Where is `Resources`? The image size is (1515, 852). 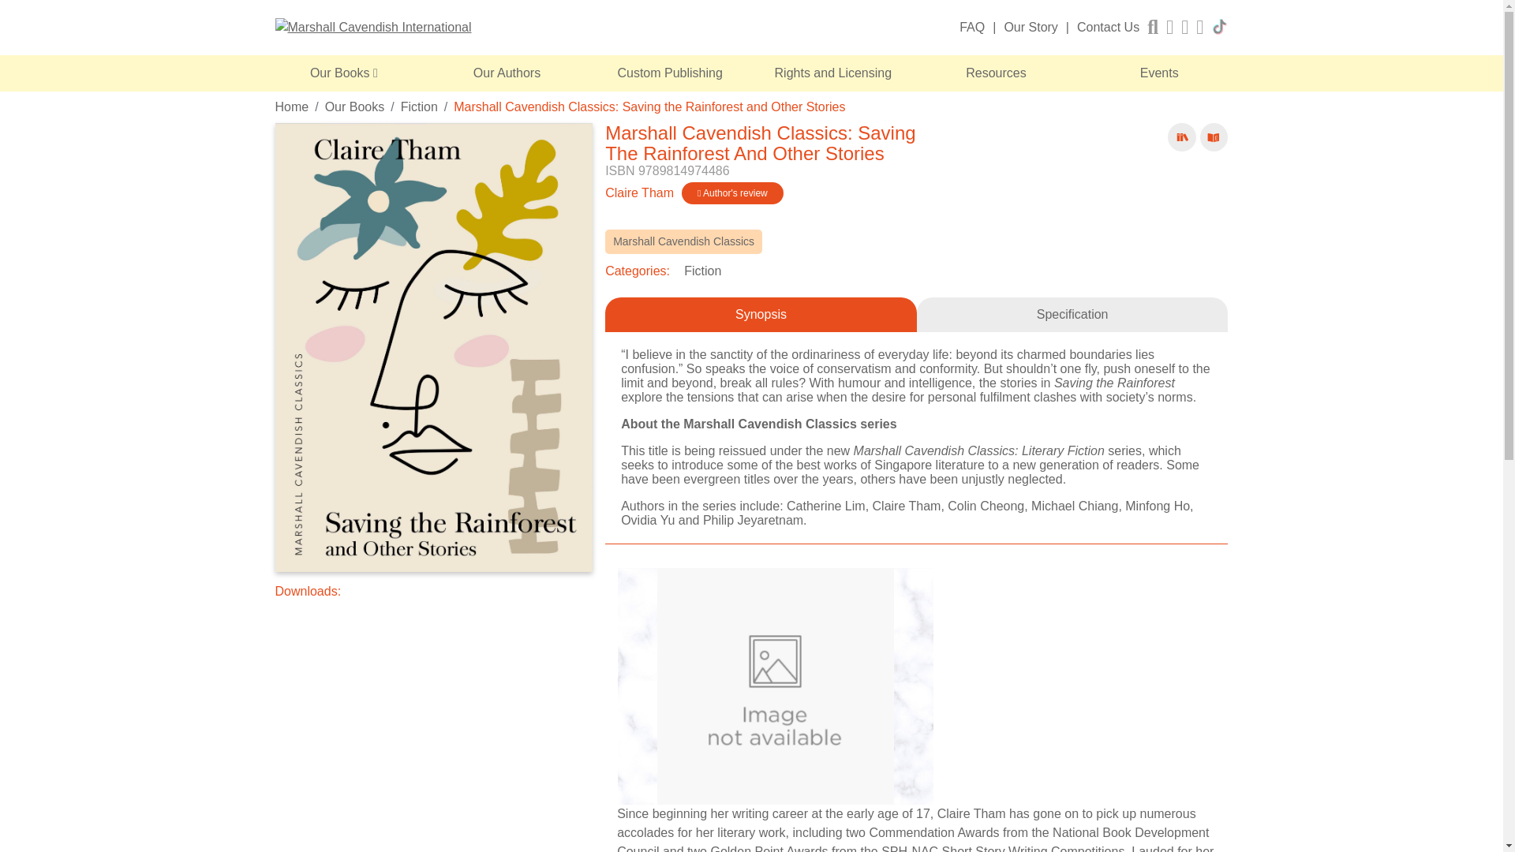 Resources is located at coordinates (996, 73).